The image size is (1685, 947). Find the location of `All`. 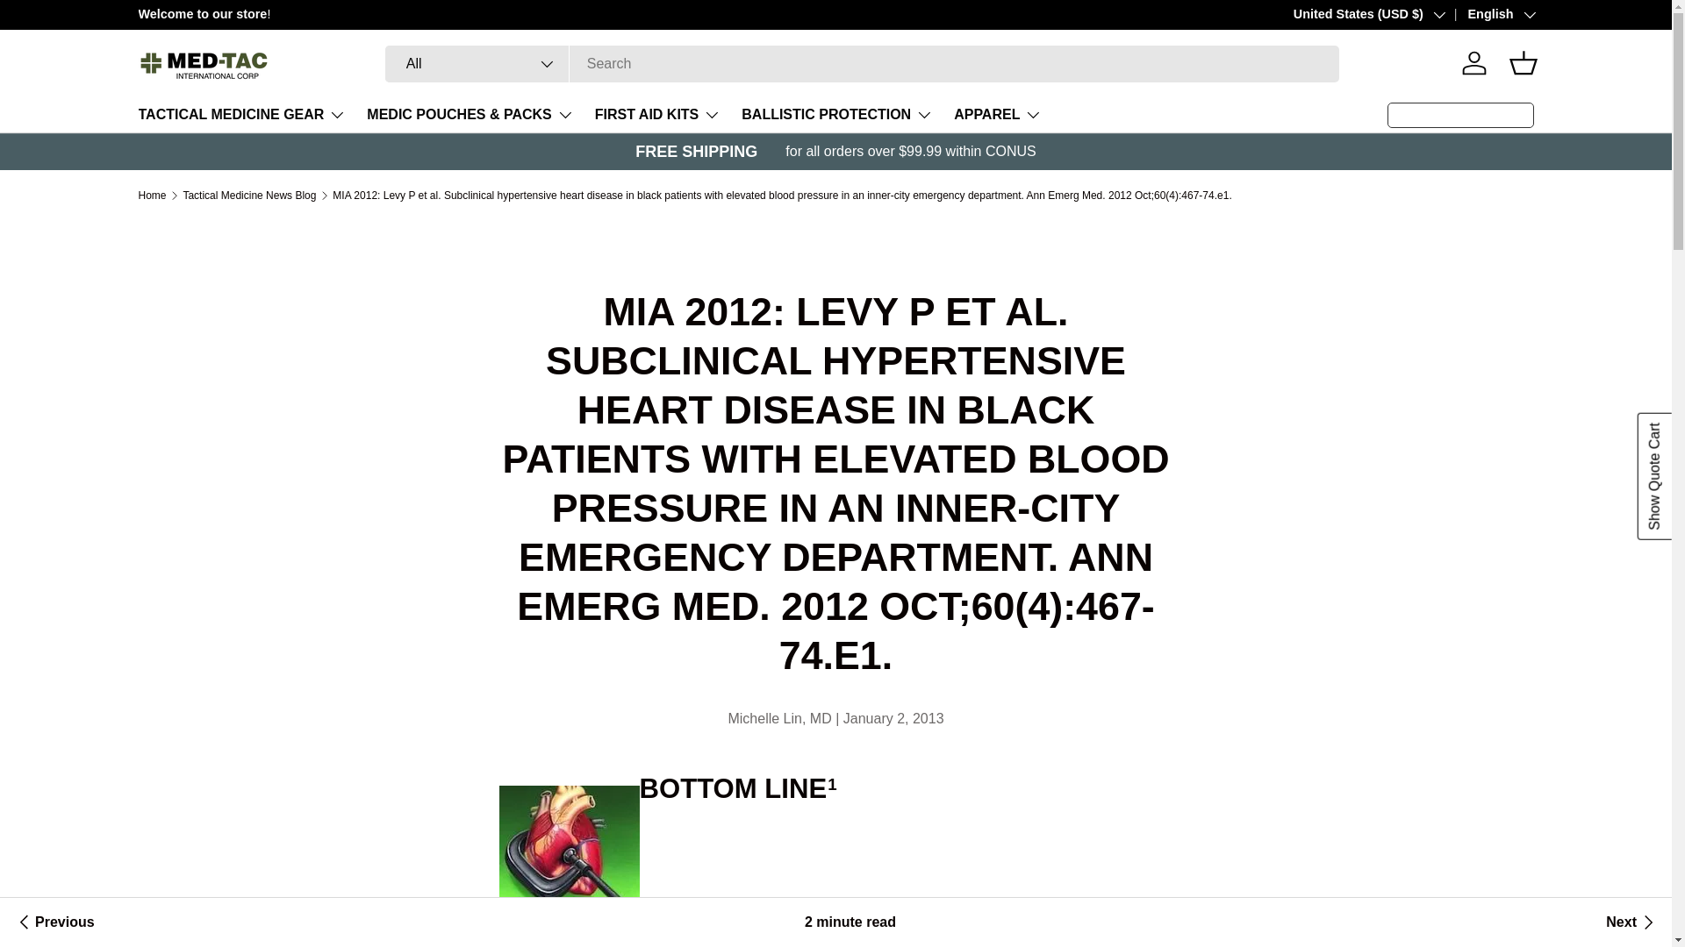

All is located at coordinates (477, 63).